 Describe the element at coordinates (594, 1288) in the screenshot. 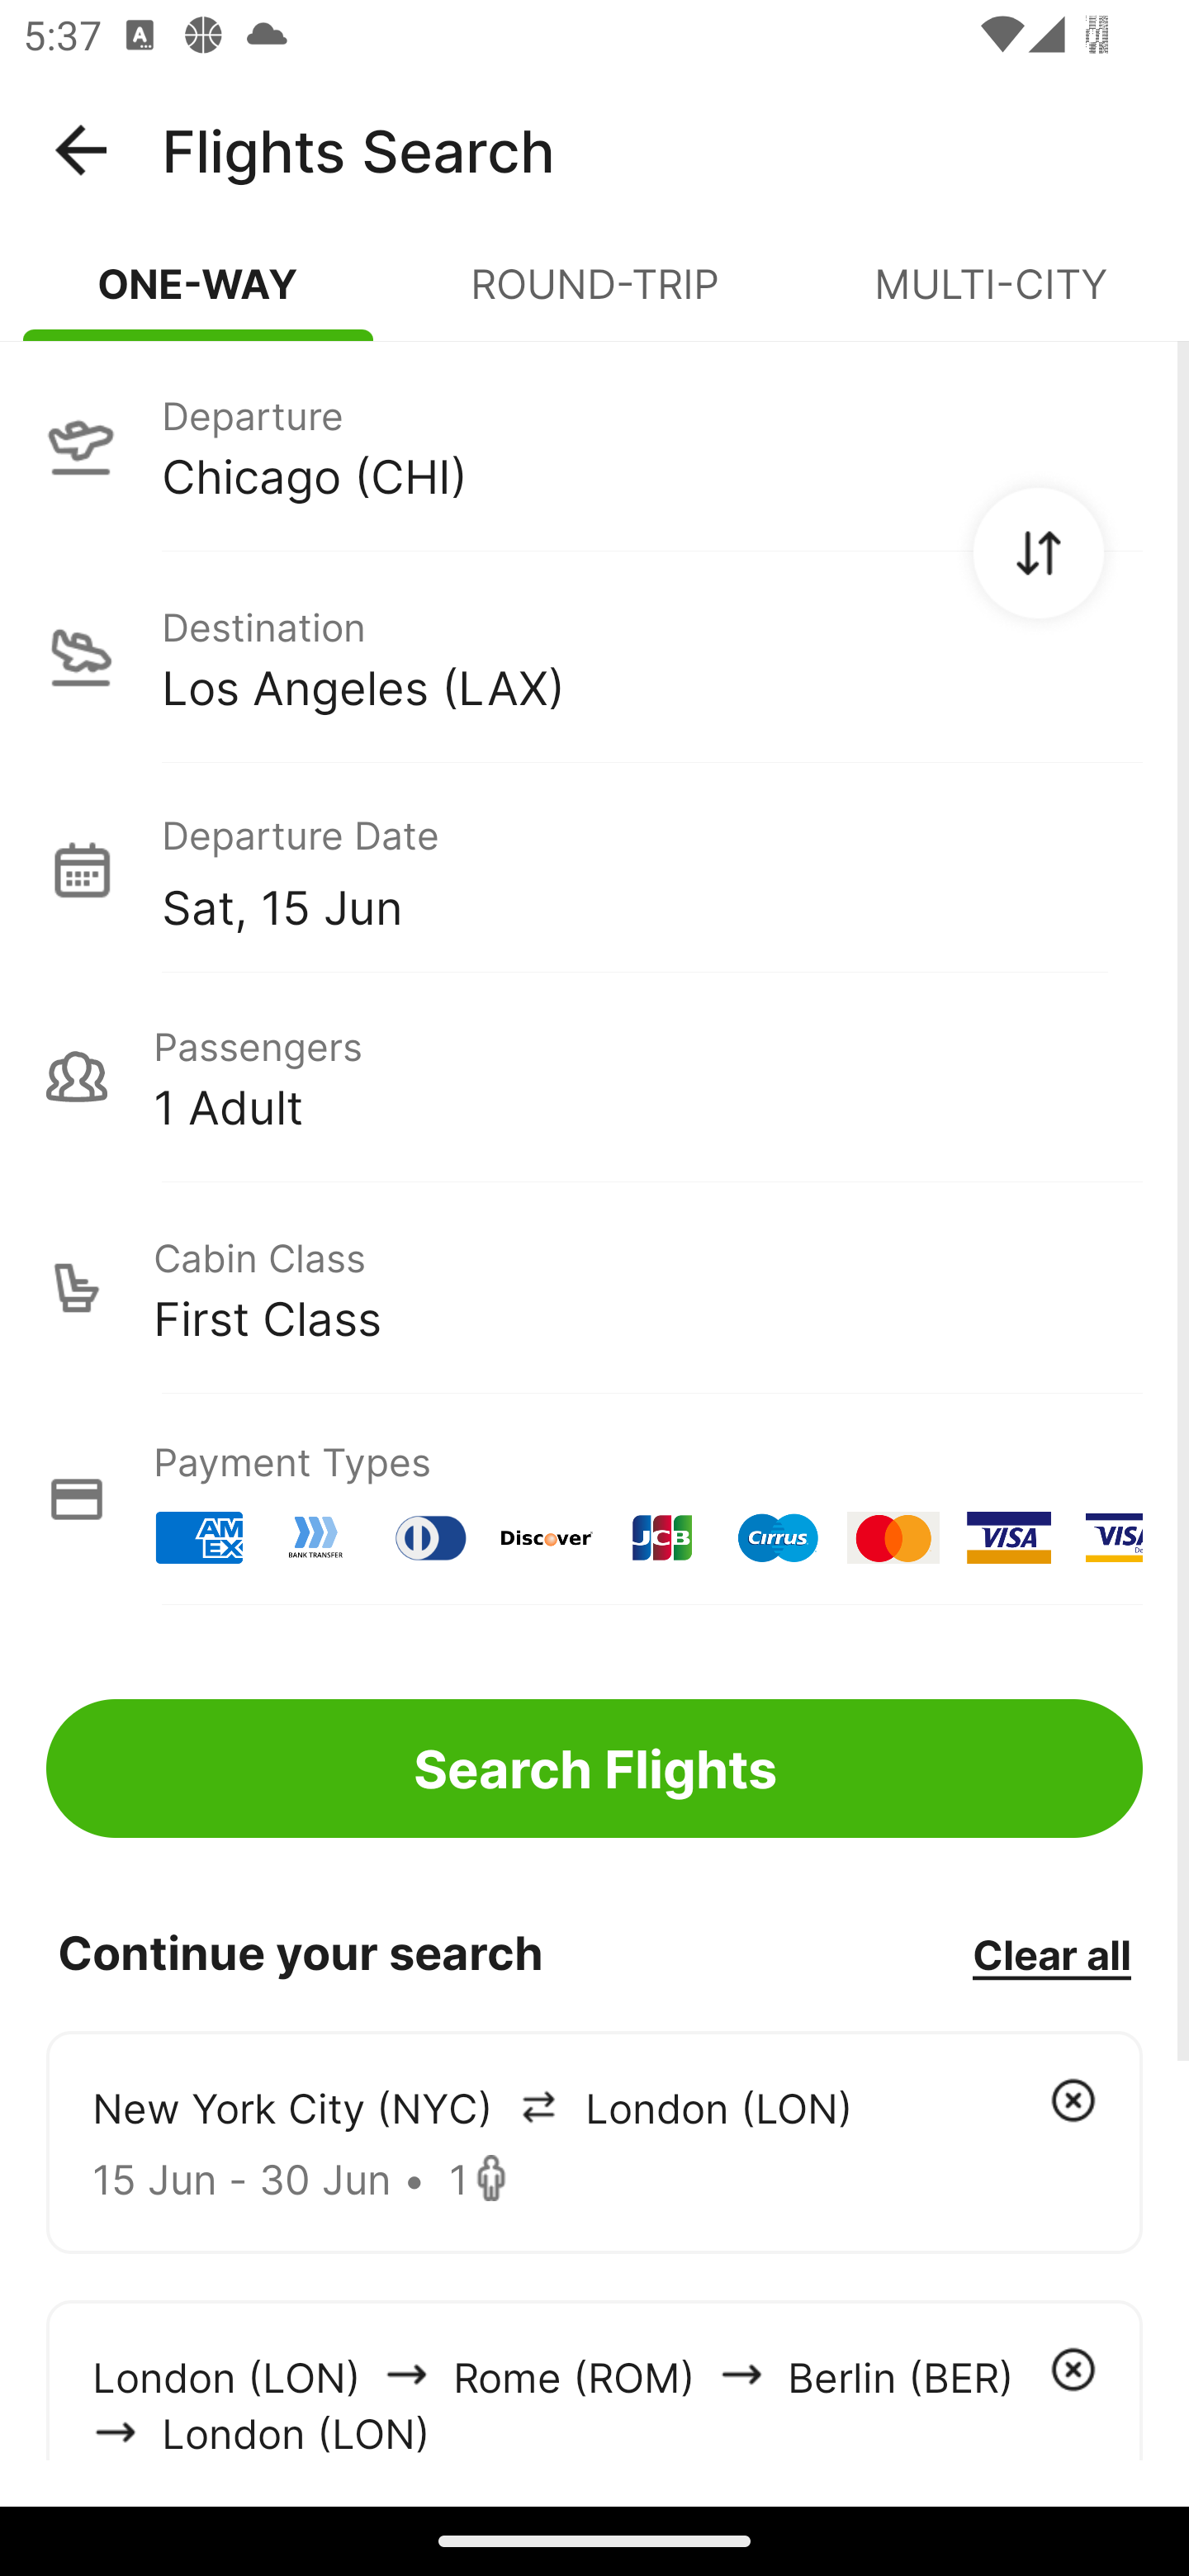

I see `Cabin Class First Class` at that location.